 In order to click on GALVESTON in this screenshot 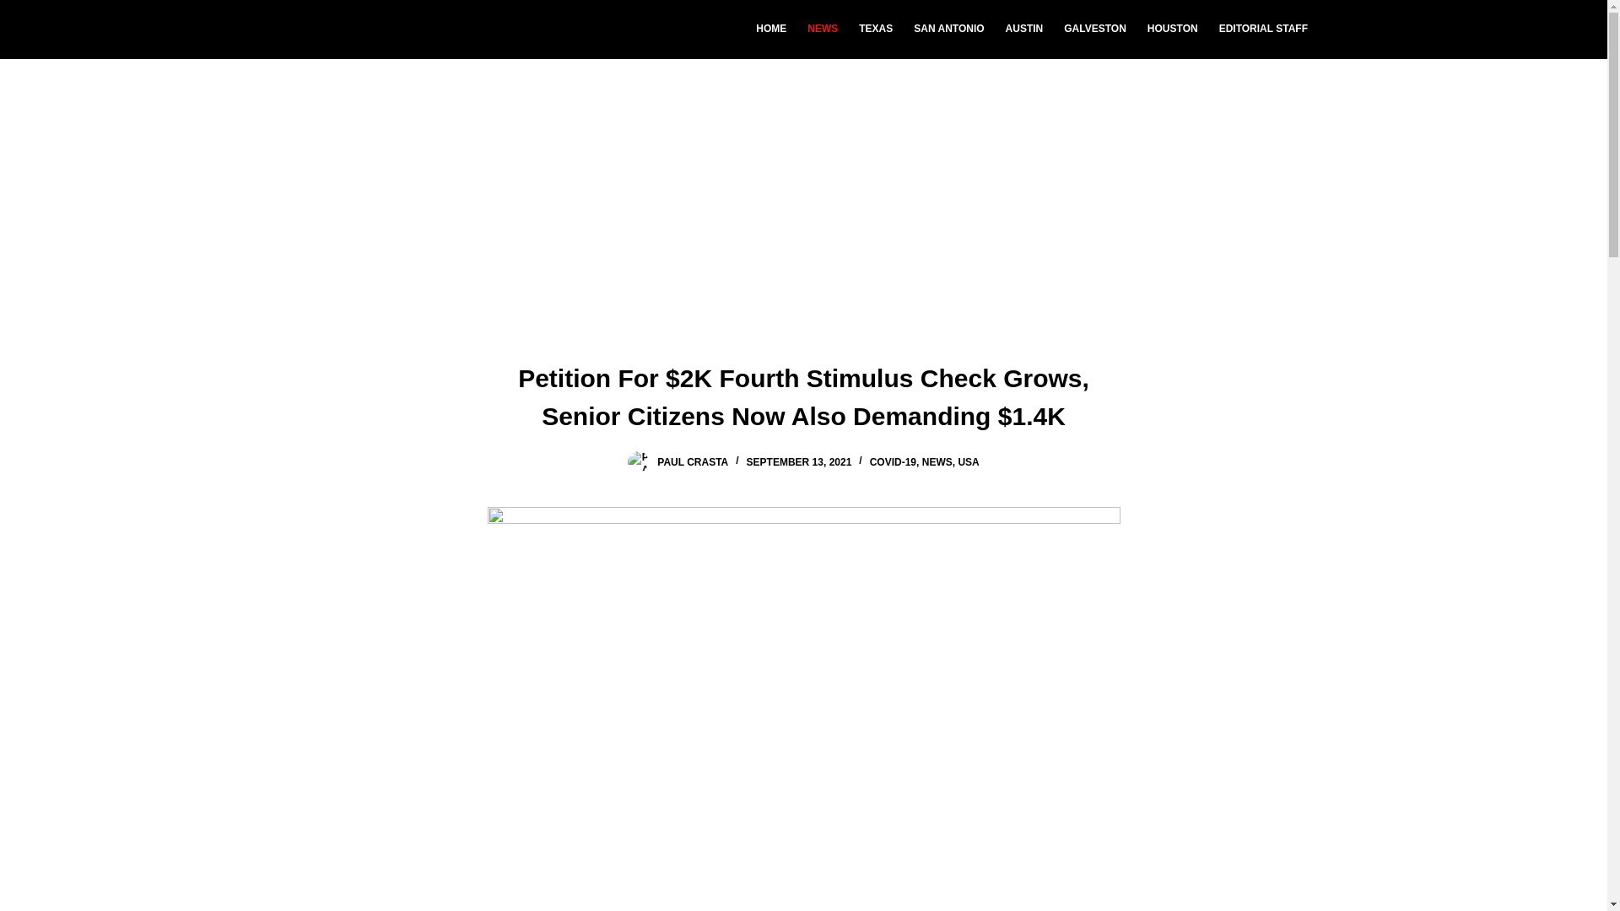, I will do `click(1095, 30)`.